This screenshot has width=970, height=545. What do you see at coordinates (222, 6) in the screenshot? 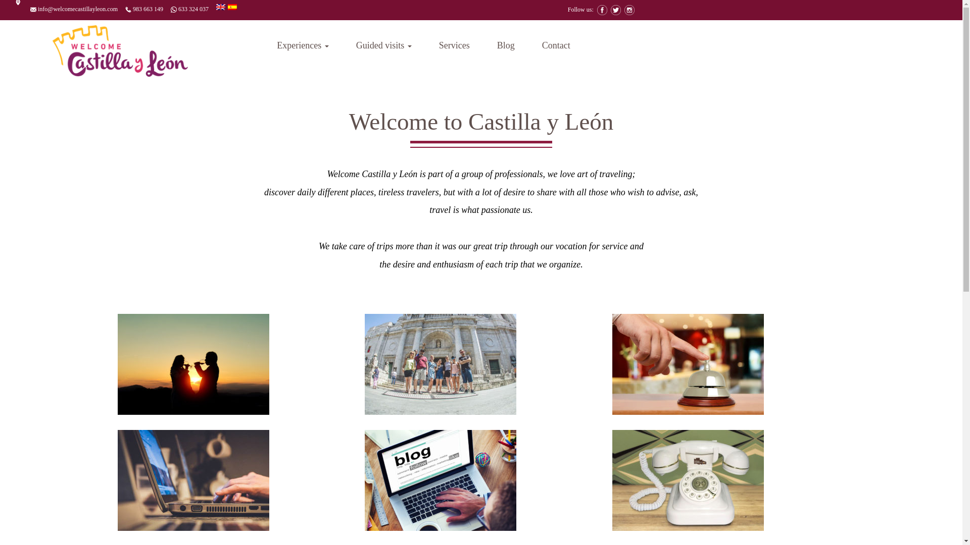
I see `En` at bounding box center [222, 6].